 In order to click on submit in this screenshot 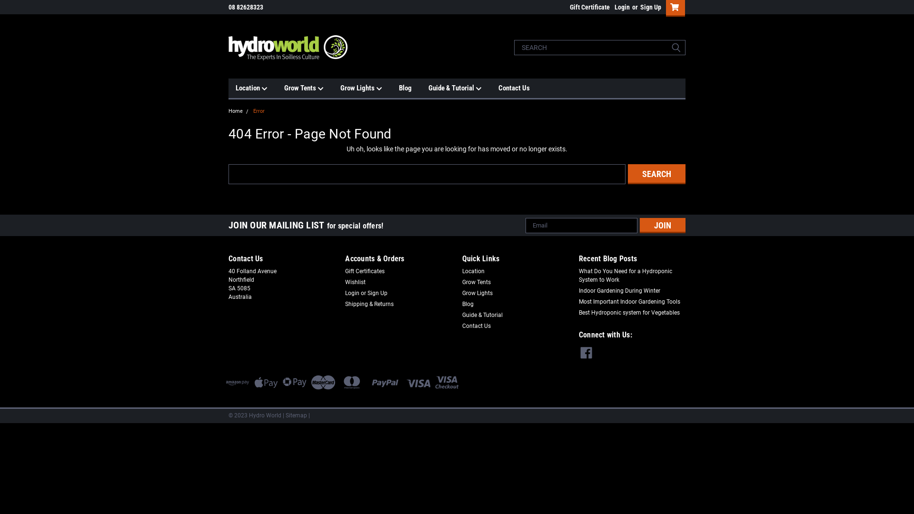, I will do `click(676, 48)`.